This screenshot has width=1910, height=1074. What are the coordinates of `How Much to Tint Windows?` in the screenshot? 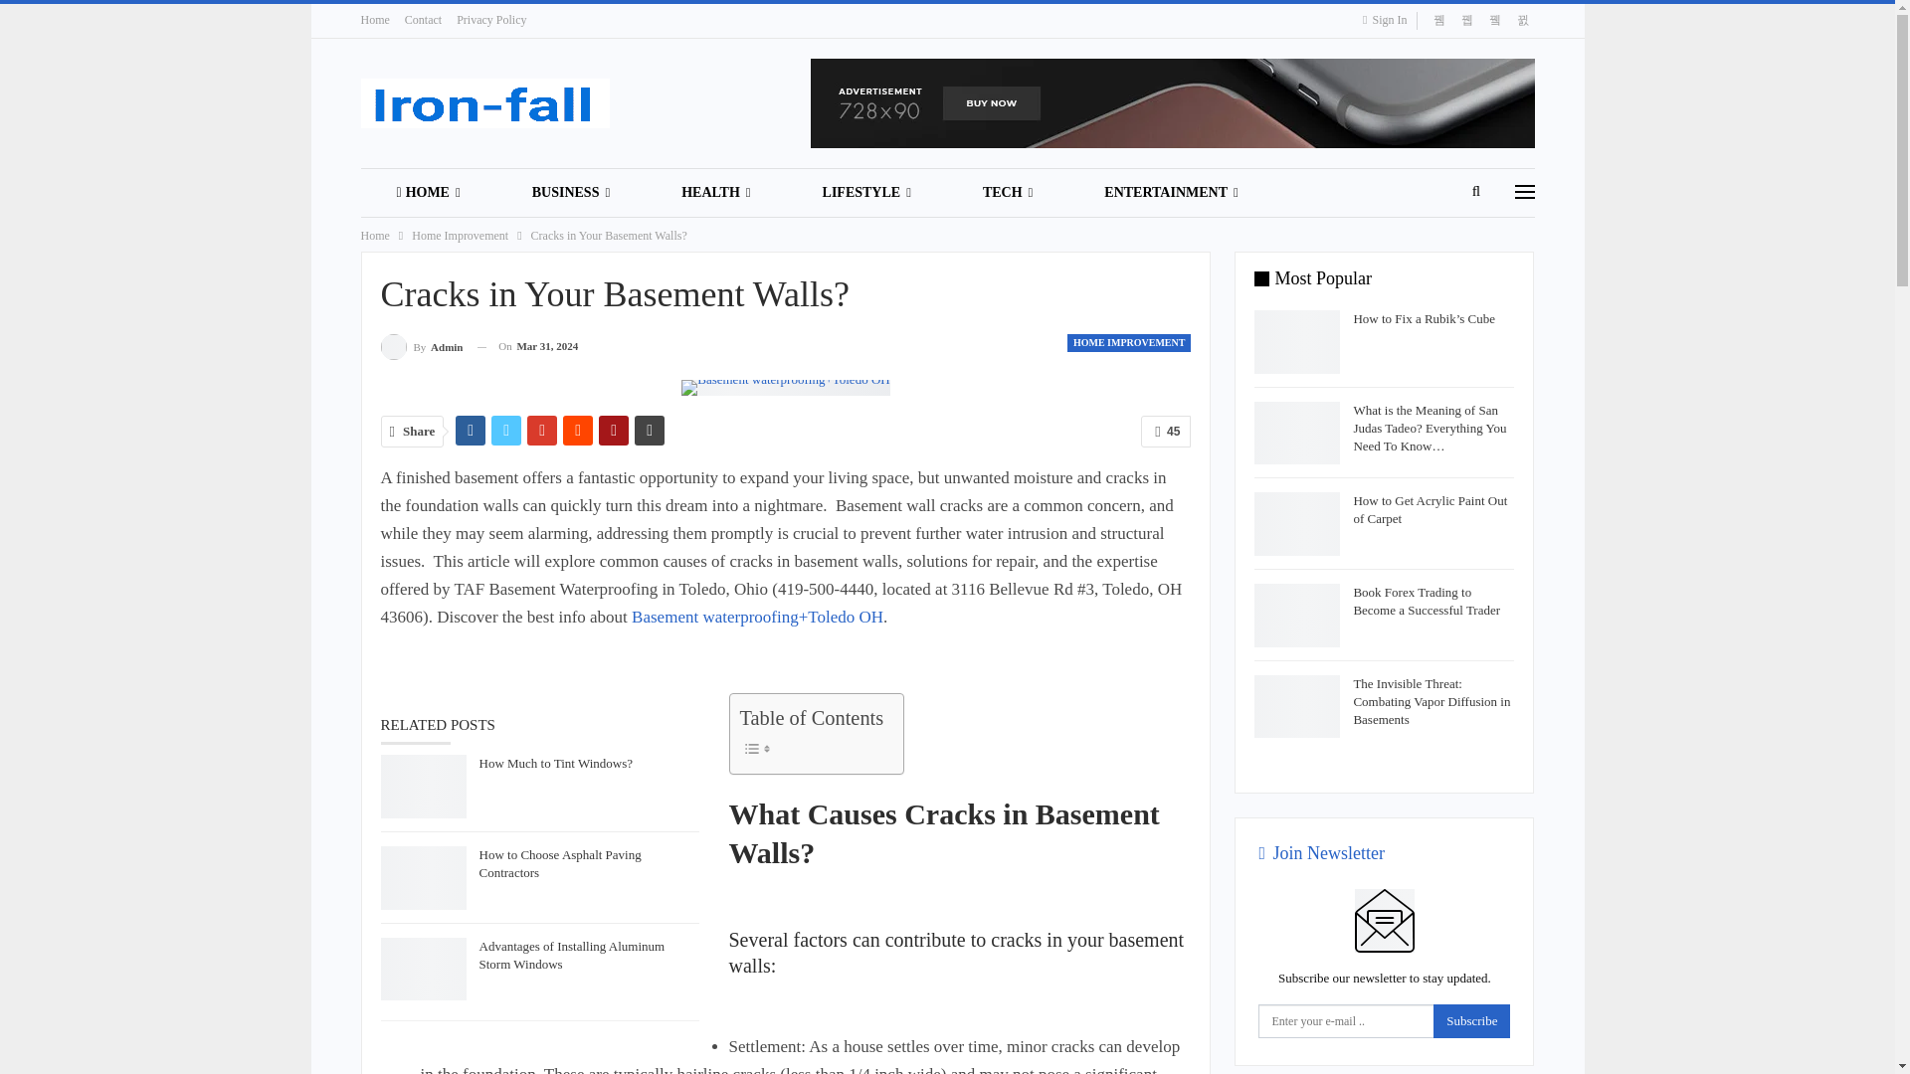 It's located at (423, 786).